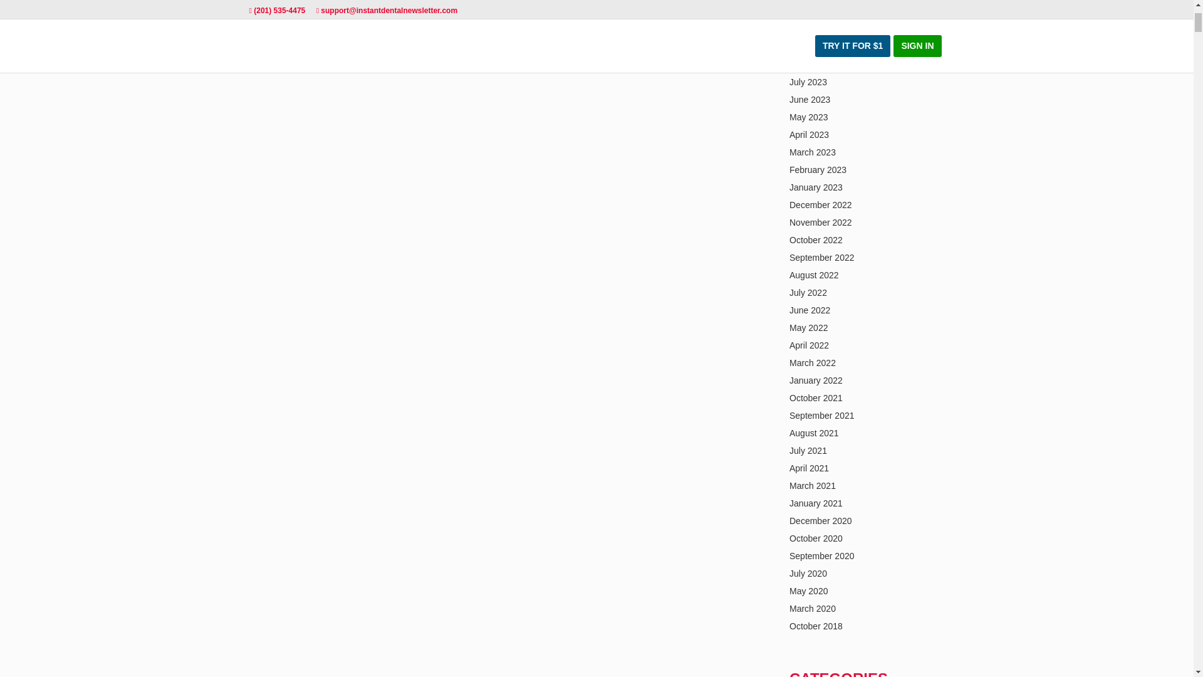  What do you see at coordinates (298, 13) in the screenshot?
I see `Electronic Pokies Secrets` at bounding box center [298, 13].